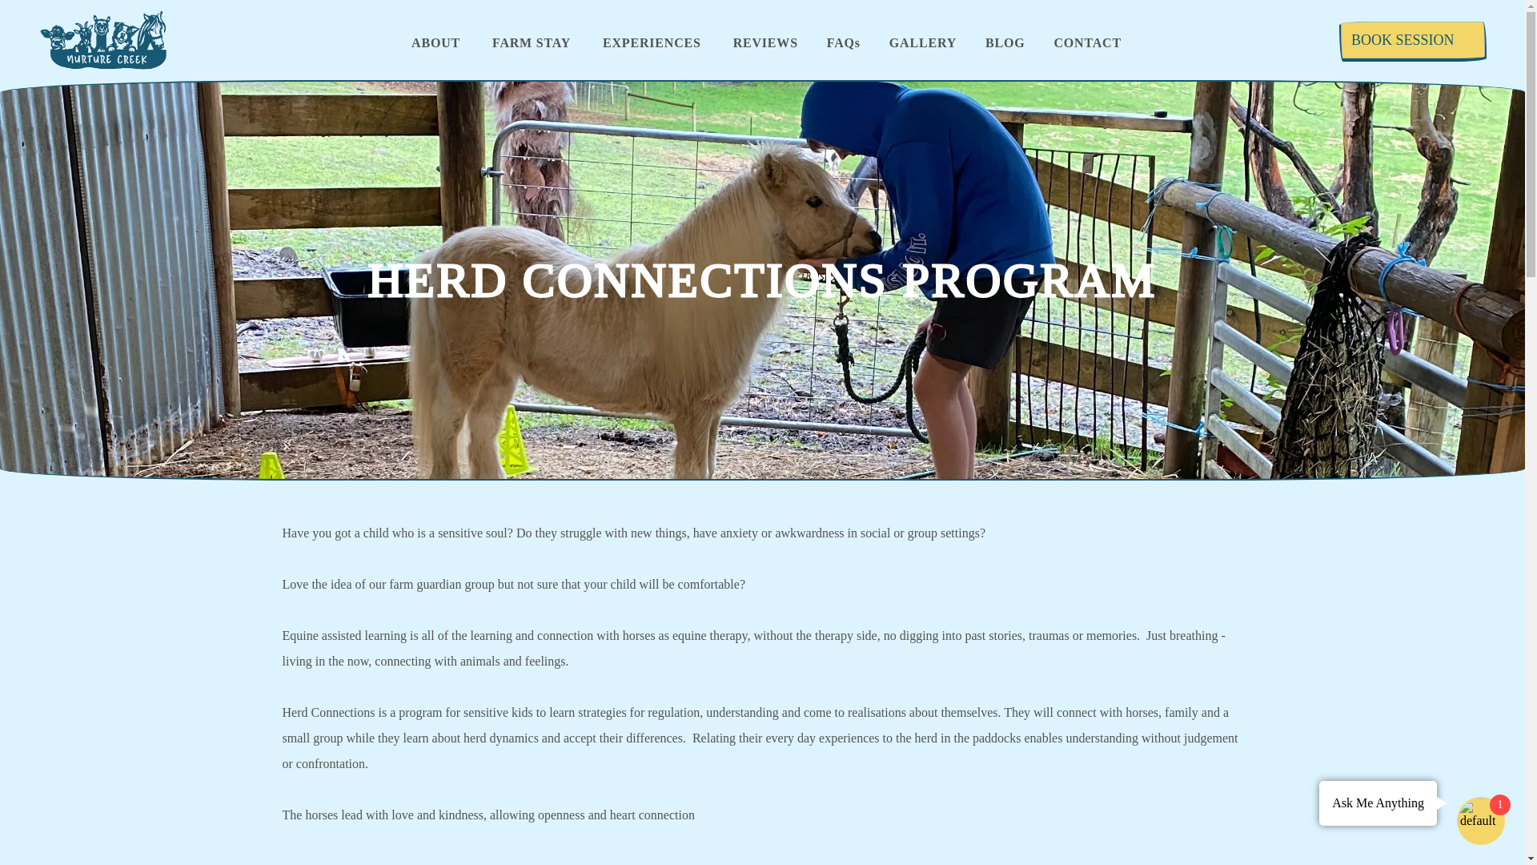 This screenshot has width=1537, height=865. Describe the element at coordinates (1412, 40) in the screenshot. I see `BOOK SESSION` at that location.